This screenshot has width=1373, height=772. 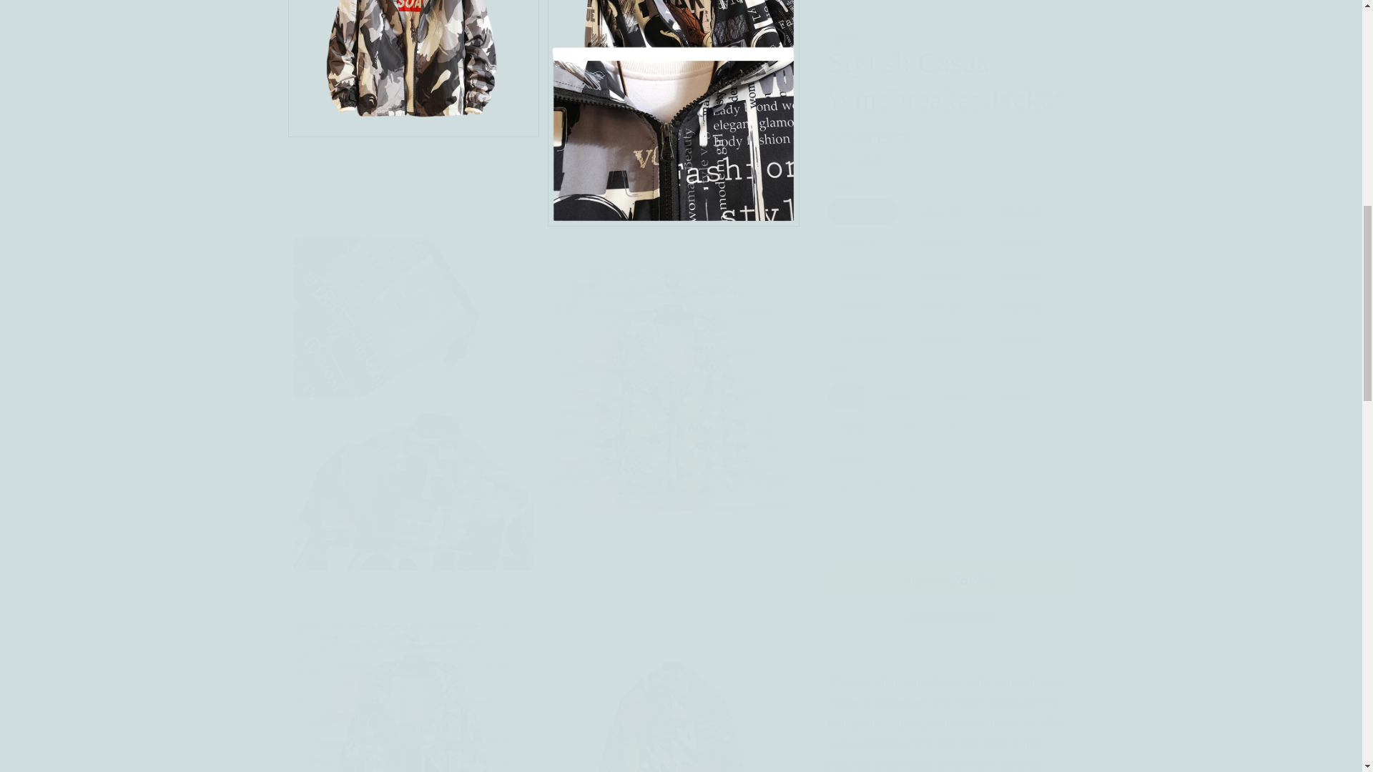 I want to click on Open media 6 in modal, so click(x=413, y=681).